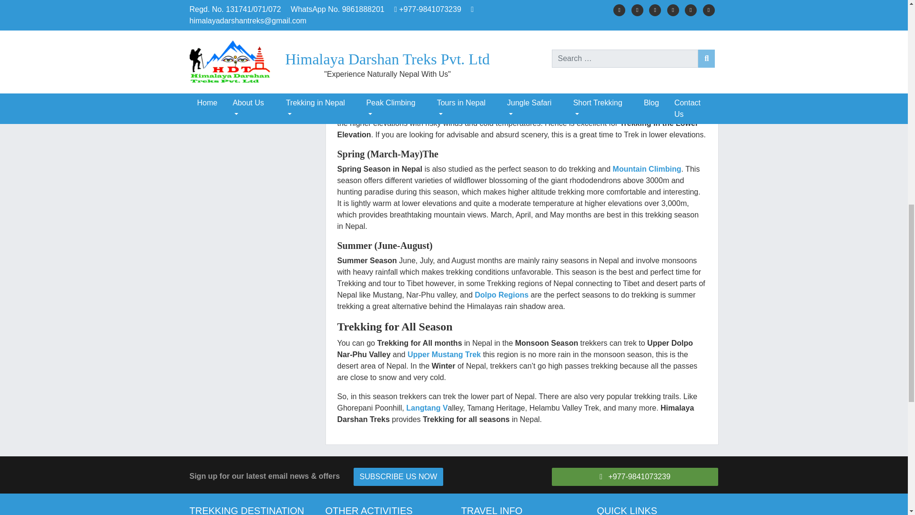  Describe the element at coordinates (222, 82) in the screenshot. I see `SUBMIT` at that location.